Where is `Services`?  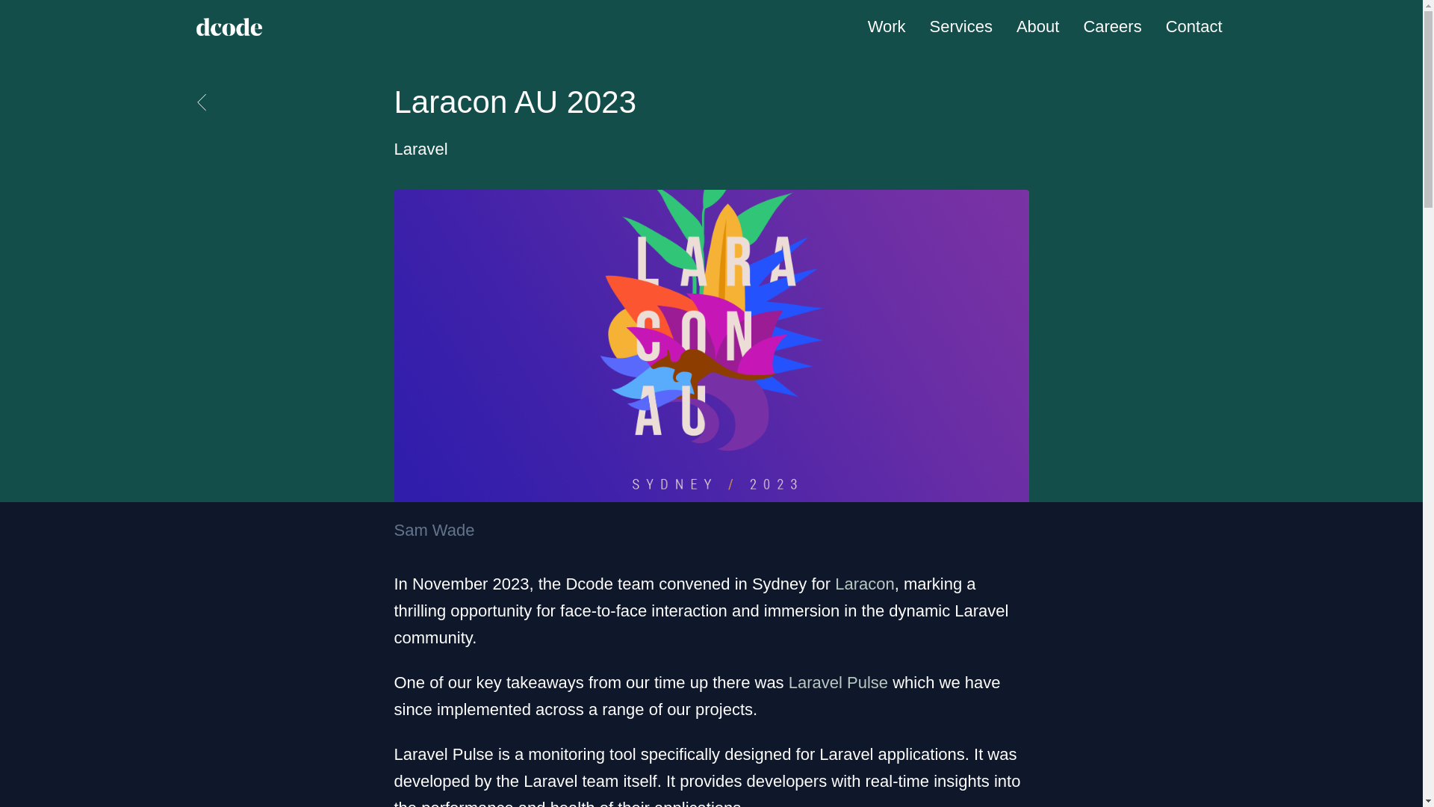
Services is located at coordinates (960, 25).